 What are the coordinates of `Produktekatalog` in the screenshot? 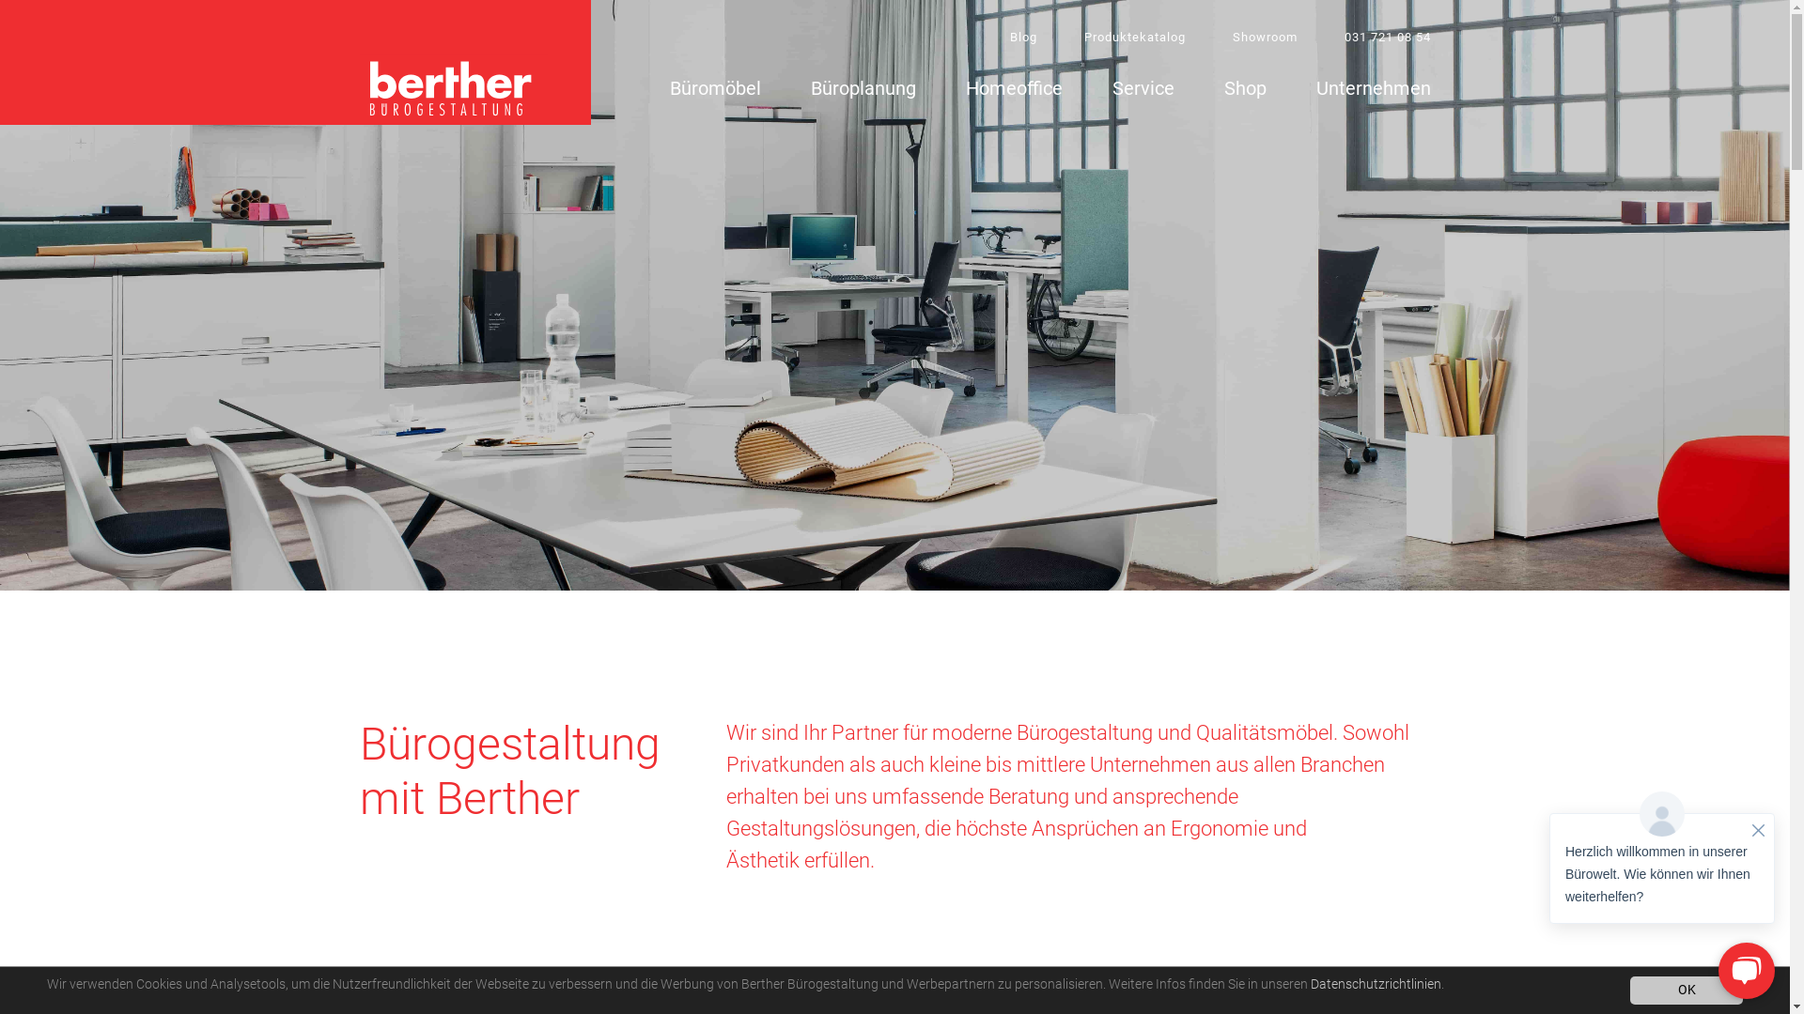 It's located at (1135, 38).